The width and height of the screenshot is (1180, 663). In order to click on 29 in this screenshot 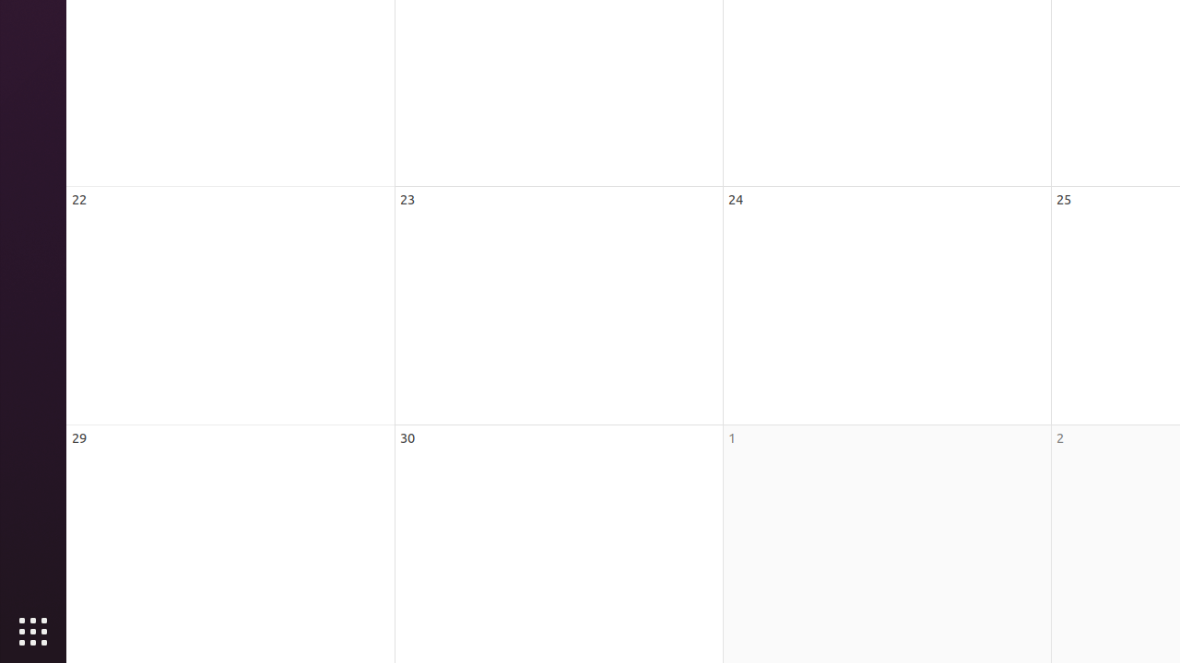, I will do `click(79, 438)`.